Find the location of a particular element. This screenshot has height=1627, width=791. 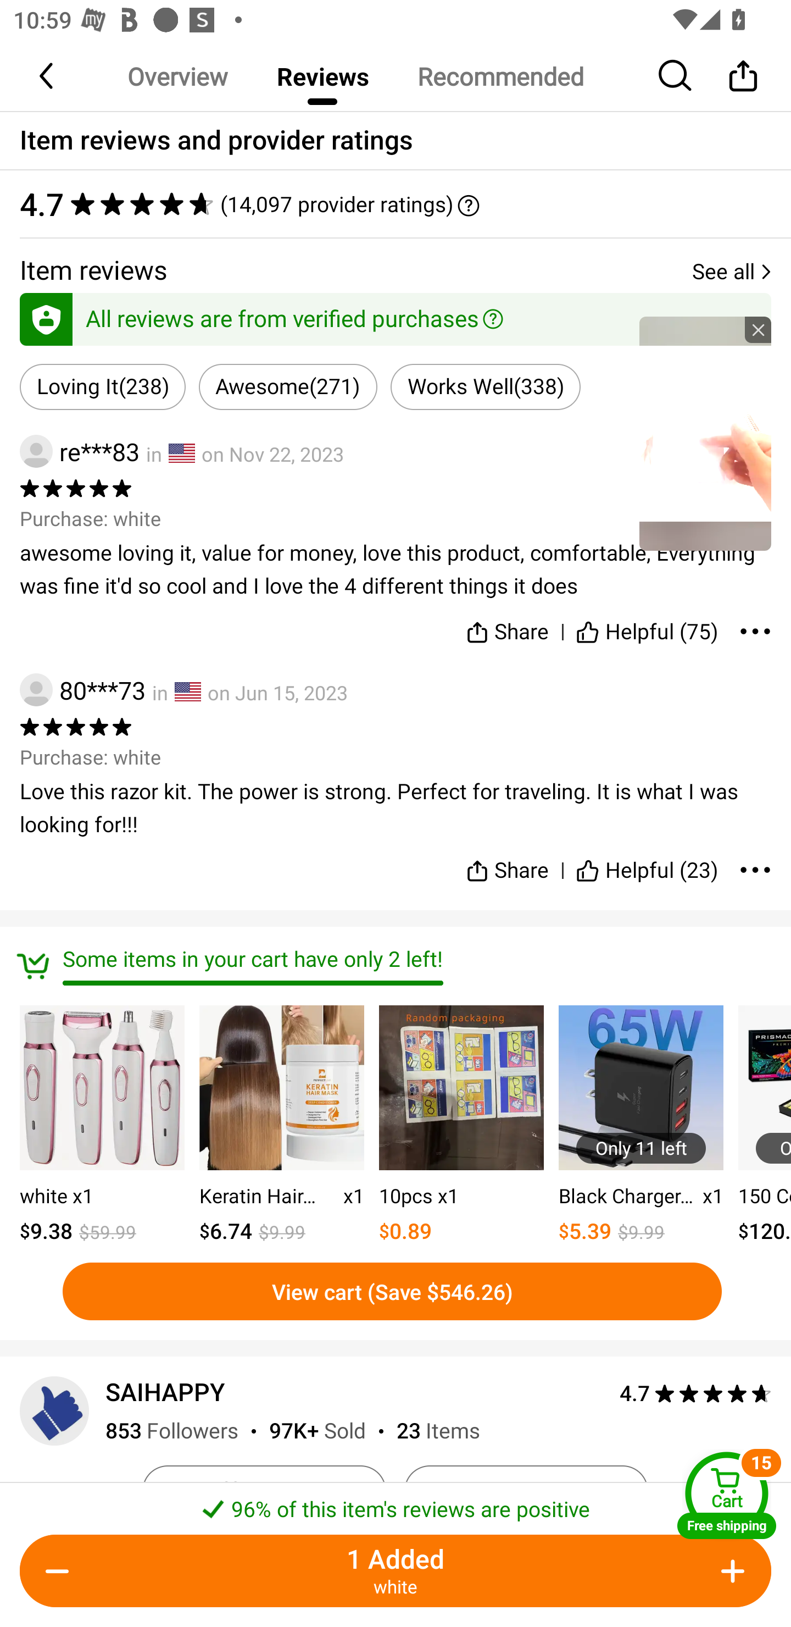

white  x1 $9.38 $59.99 is located at coordinates (102, 1126).